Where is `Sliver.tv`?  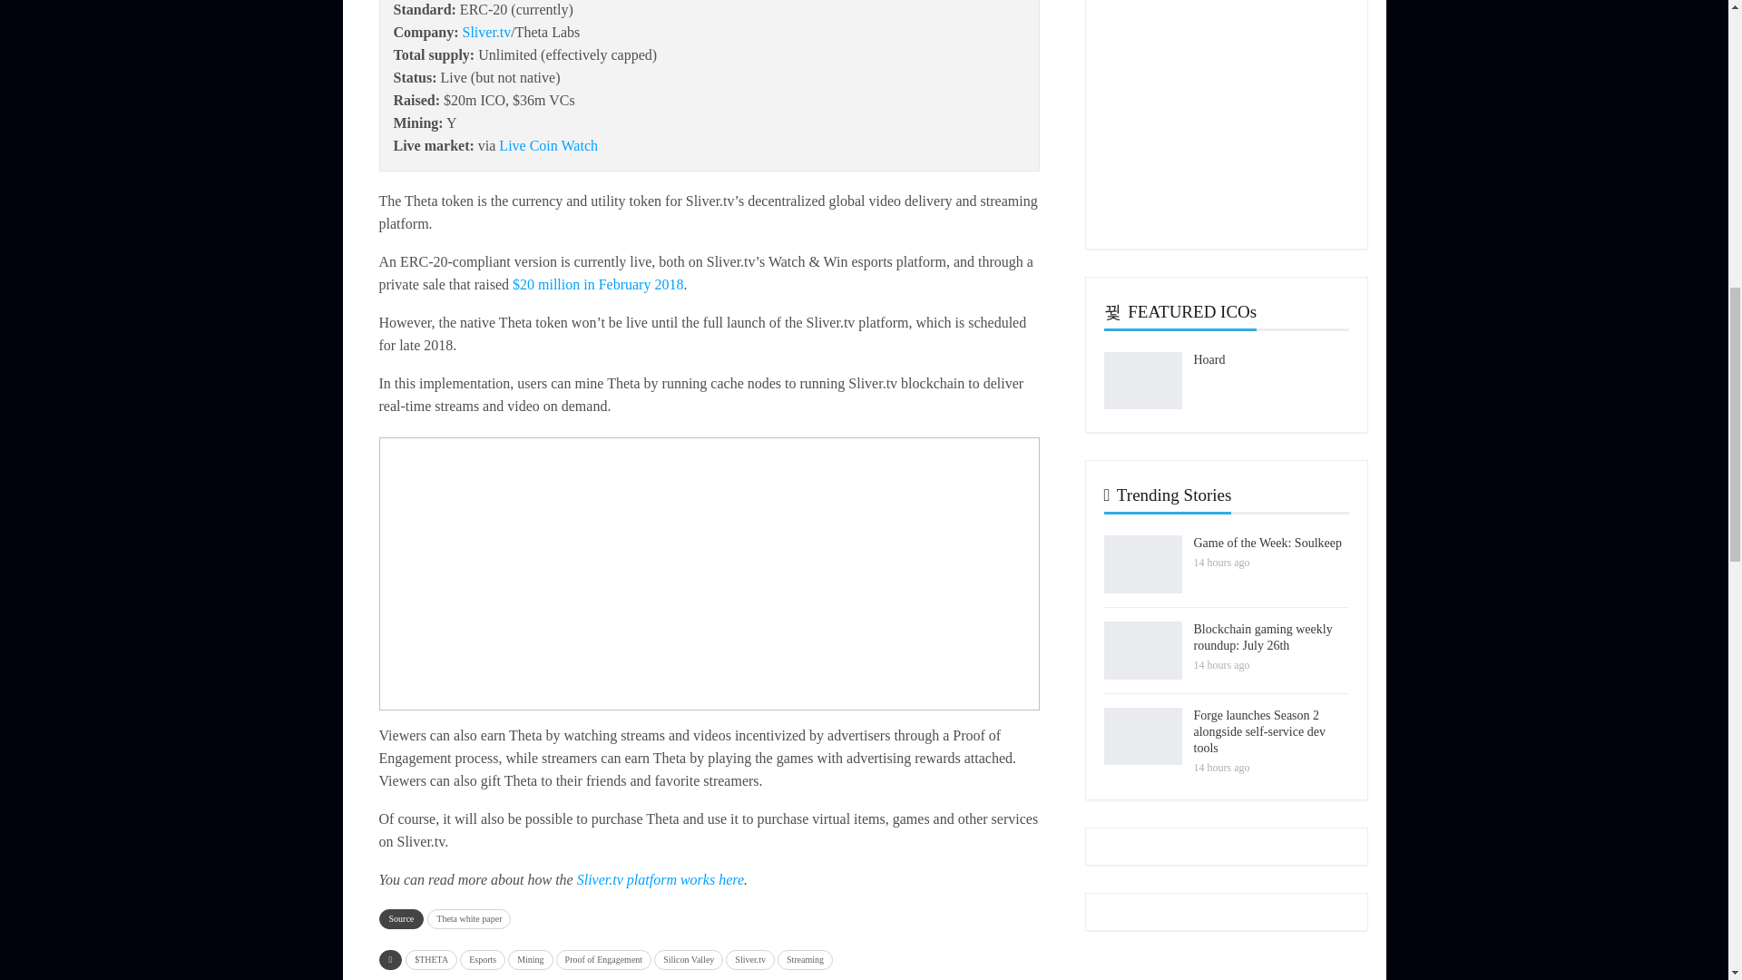 Sliver.tv is located at coordinates (750, 960).